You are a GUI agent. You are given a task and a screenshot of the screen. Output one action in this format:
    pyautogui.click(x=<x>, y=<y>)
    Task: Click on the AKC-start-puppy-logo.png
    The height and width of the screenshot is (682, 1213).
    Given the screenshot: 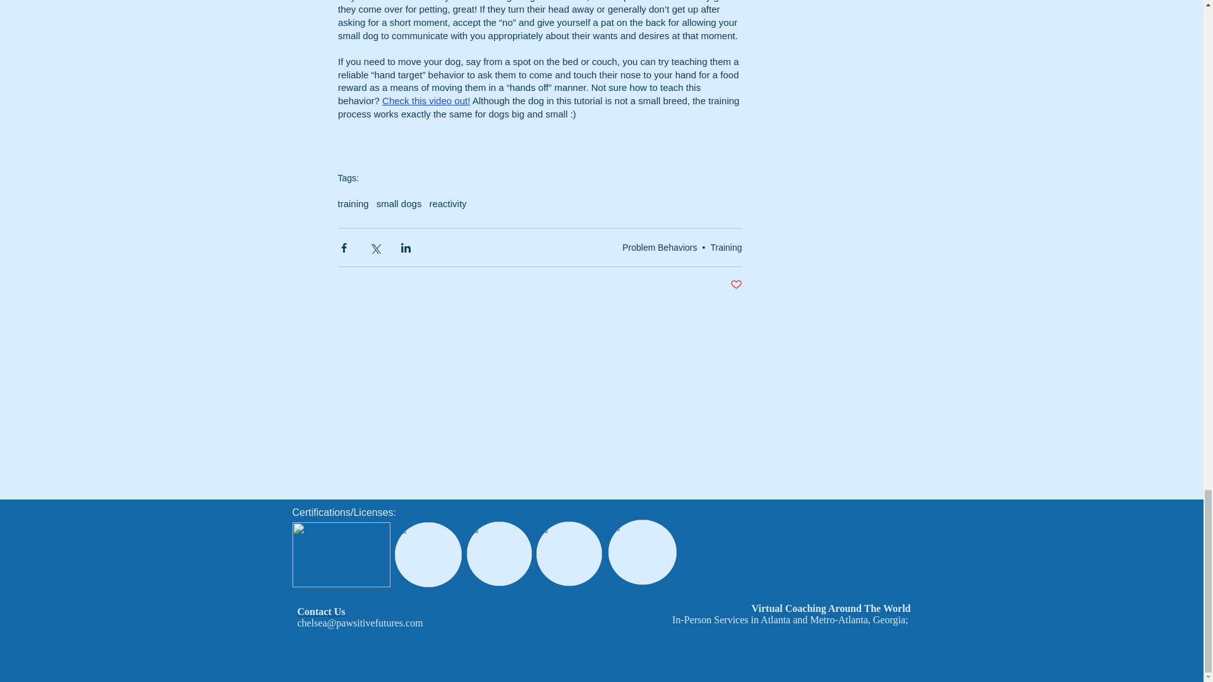 What is the action you would take?
    pyautogui.click(x=498, y=553)
    